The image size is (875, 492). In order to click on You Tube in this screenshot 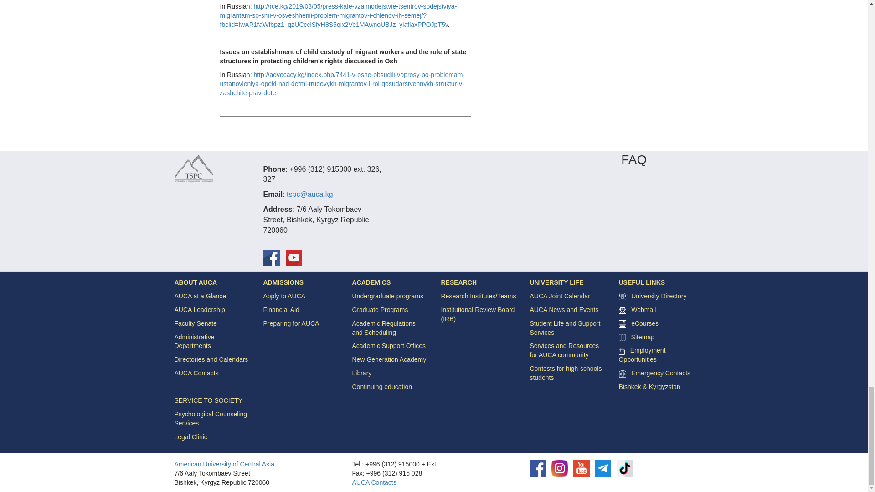, I will do `click(293, 258)`.